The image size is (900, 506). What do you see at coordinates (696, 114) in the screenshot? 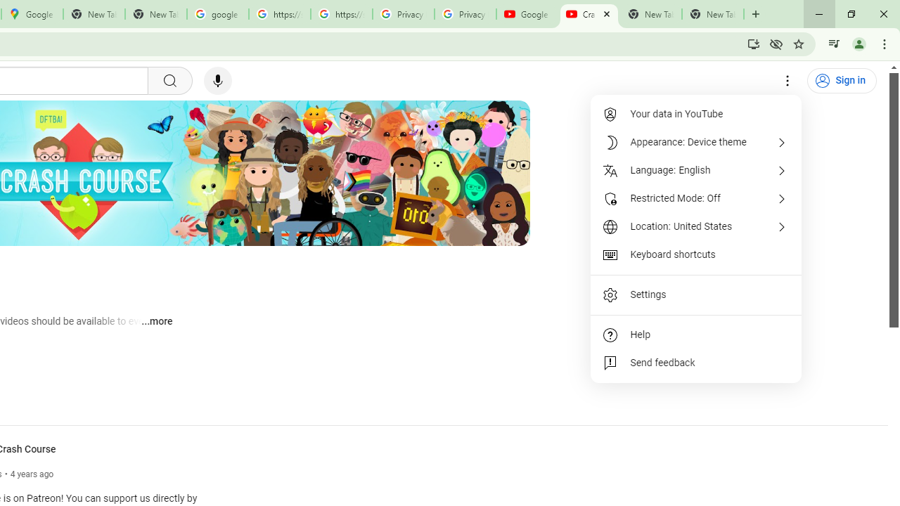
I see `Your data in YouTube` at bounding box center [696, 114].